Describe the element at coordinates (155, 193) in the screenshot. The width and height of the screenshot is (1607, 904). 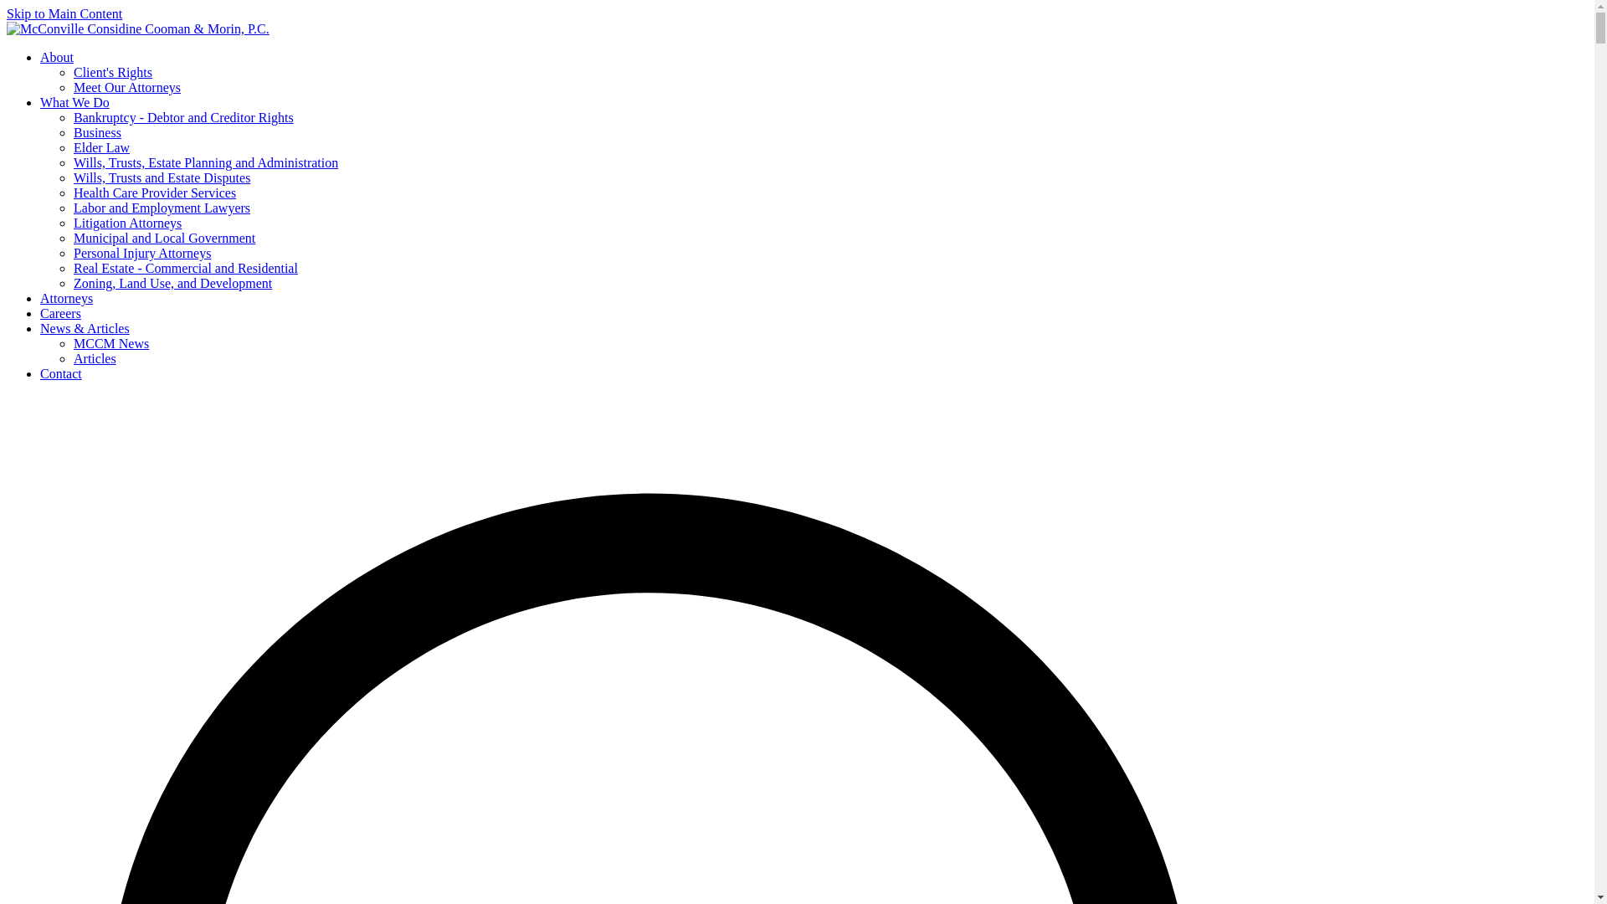
I see `Health Care Provider Services` at that location.